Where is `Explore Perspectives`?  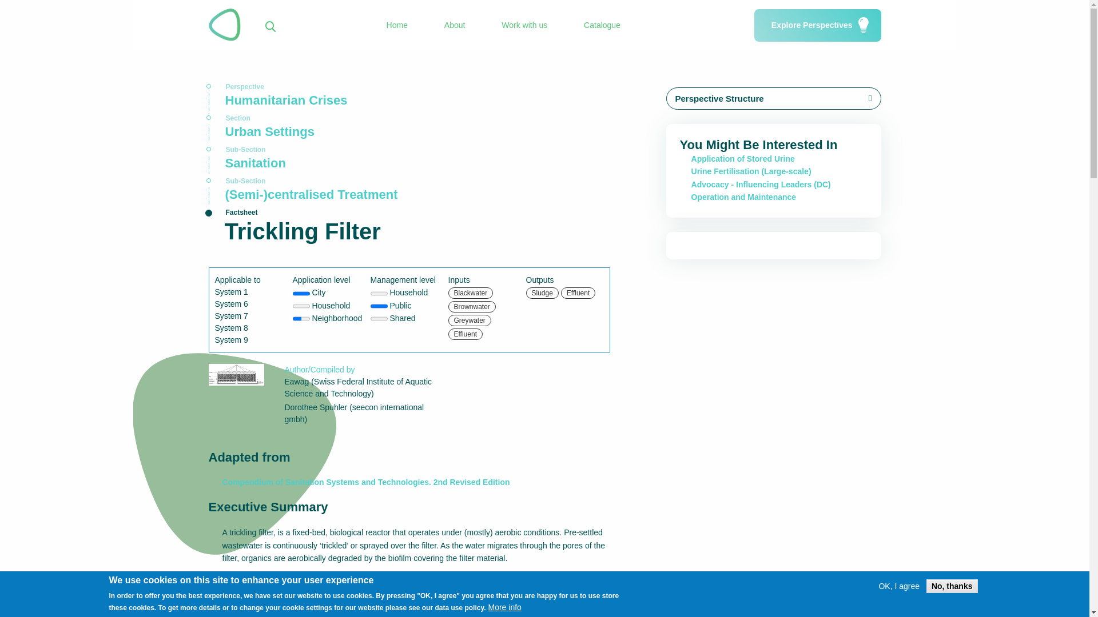
Explore Perspectives is located at coordinates (818, 25).